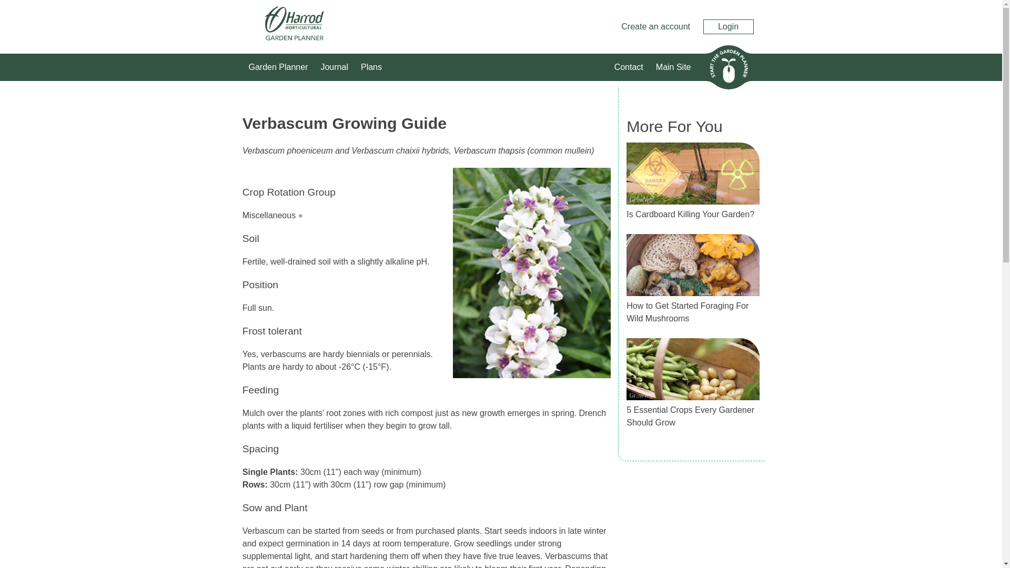  Describe the element at coordinates (629, 67) in the screenshot. I see `Contact` at that location.